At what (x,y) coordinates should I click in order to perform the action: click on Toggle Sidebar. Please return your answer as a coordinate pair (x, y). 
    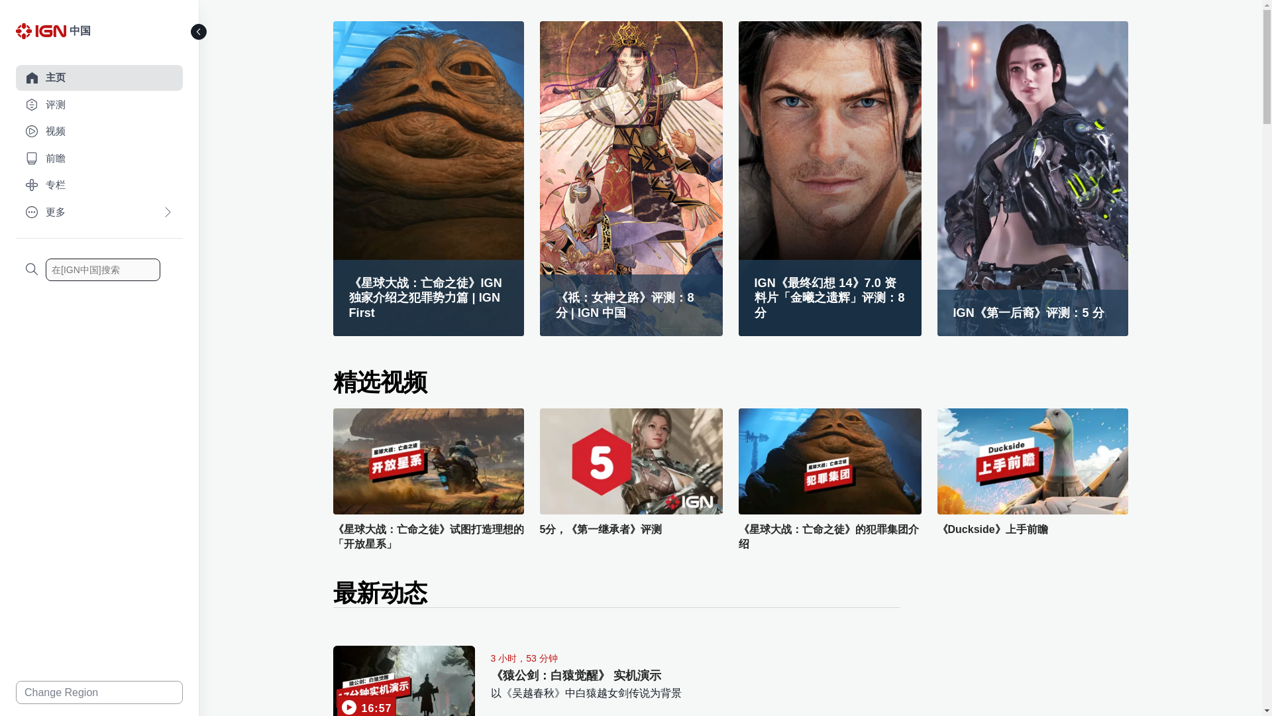
    Looking at the image, I should click on (199, 32).